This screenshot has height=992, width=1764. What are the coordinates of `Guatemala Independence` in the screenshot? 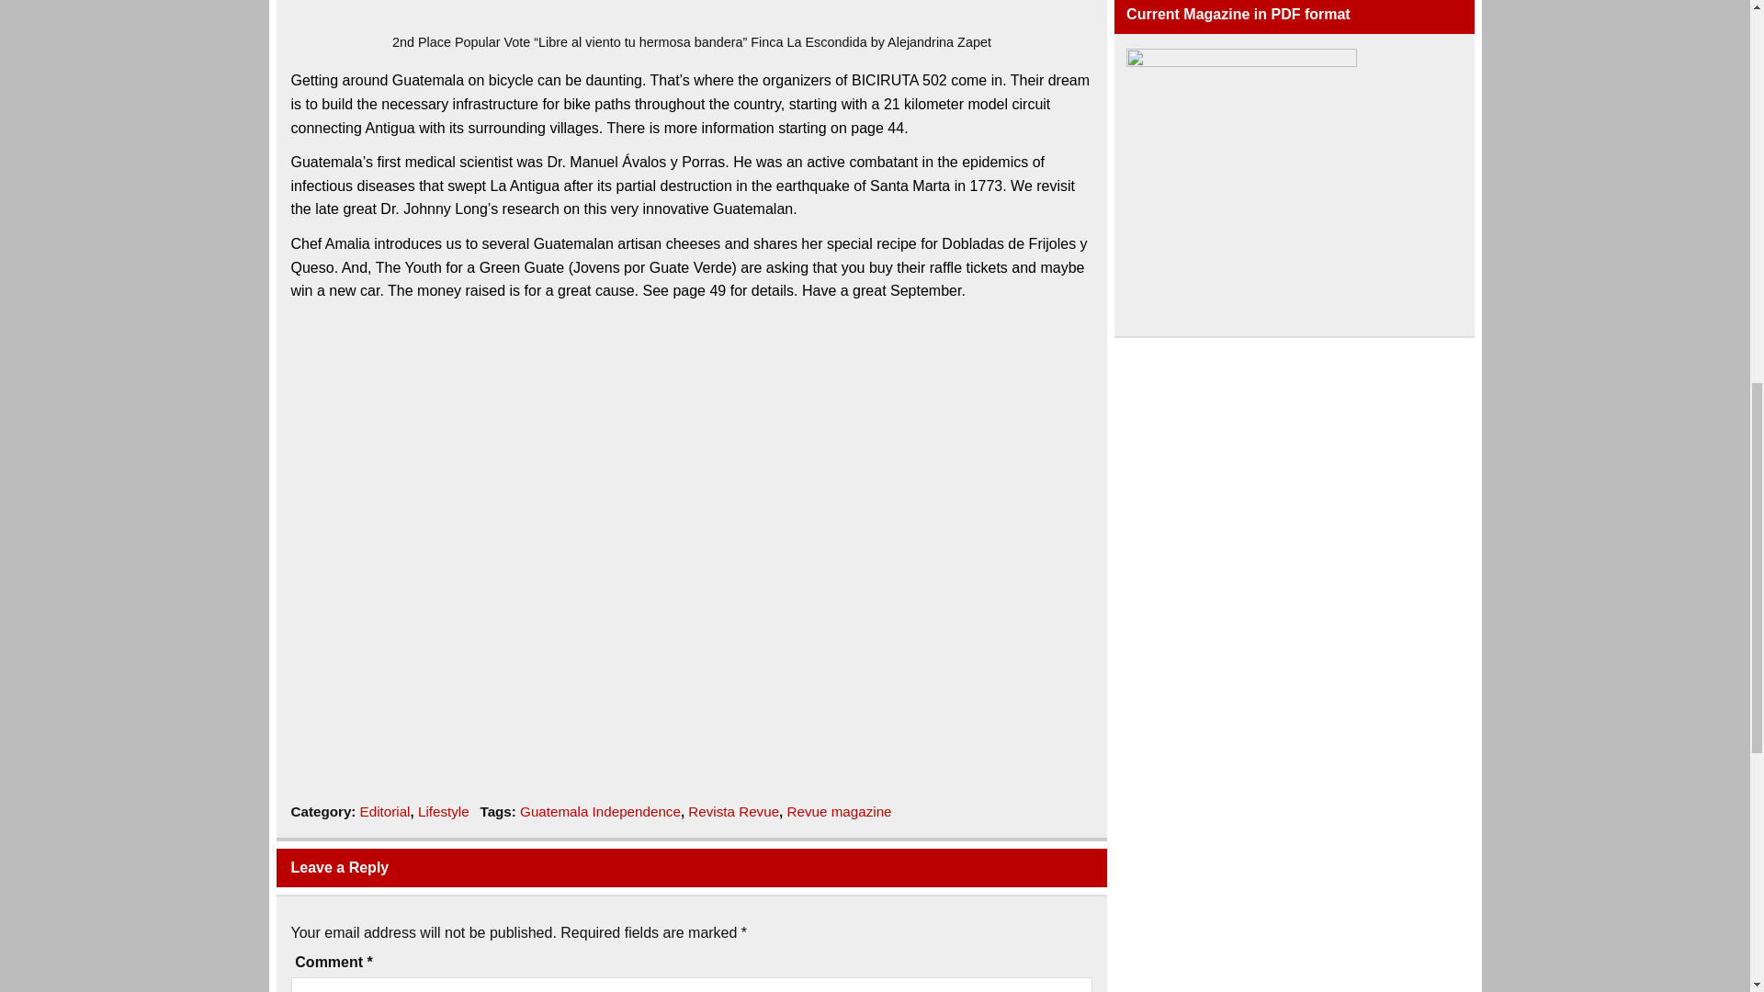 It's located at (601, 811).